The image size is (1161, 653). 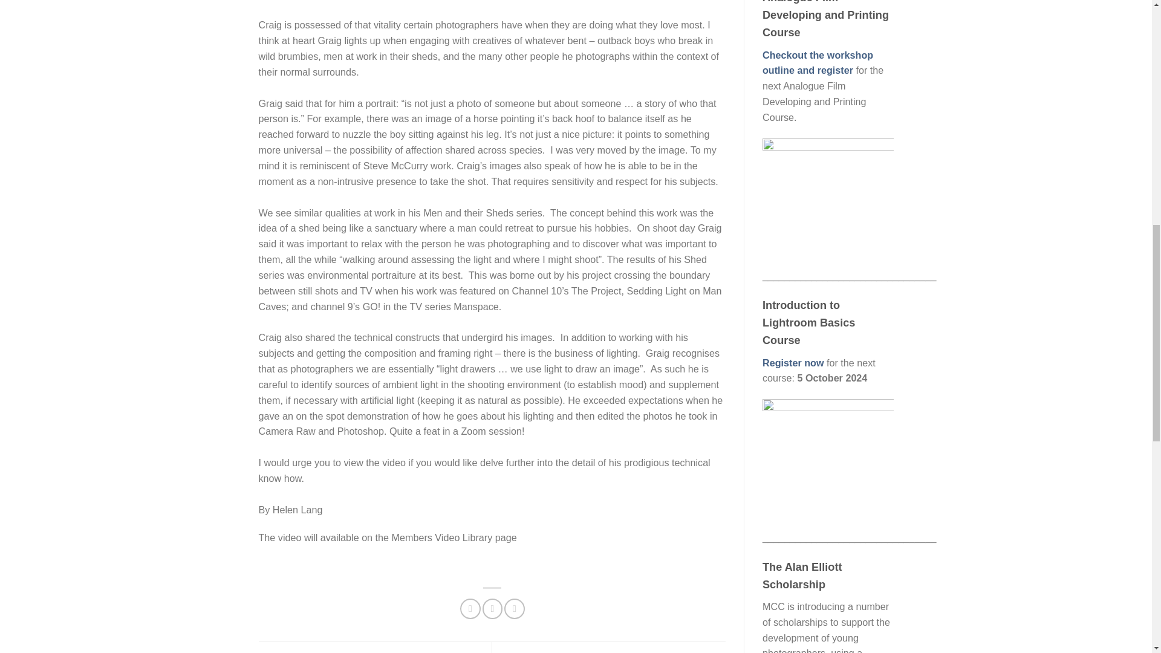 I want to click on Share on Twitter, so click(x=492, y=608).